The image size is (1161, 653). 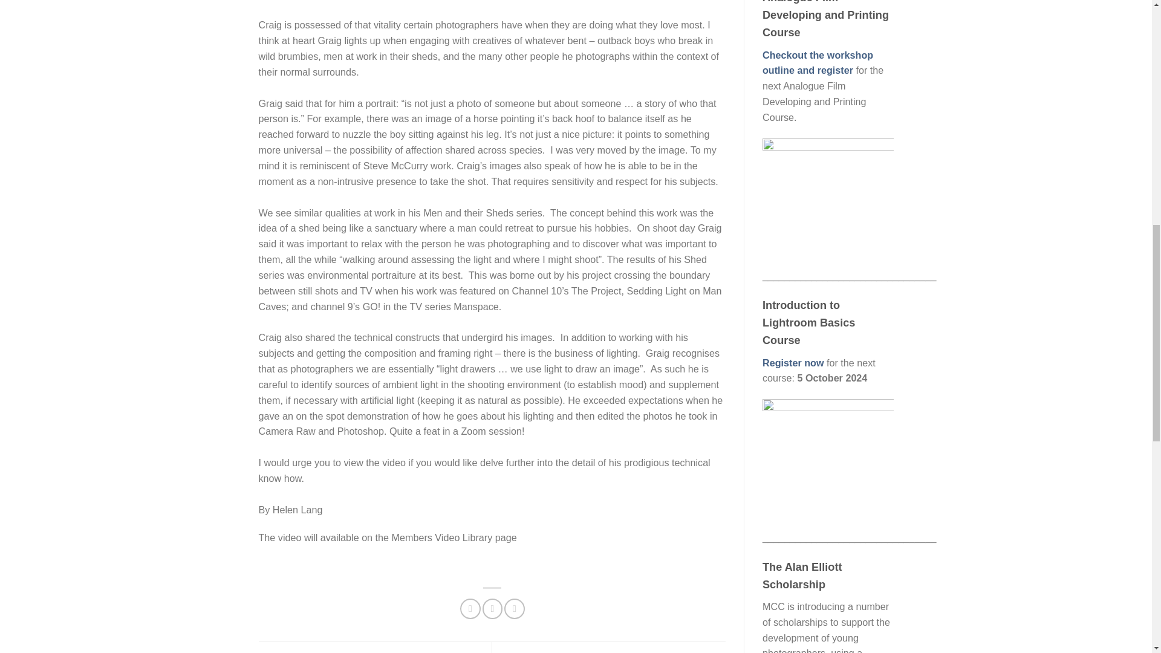 I want to click on Share on Twitter, so click(x=492, y=608).